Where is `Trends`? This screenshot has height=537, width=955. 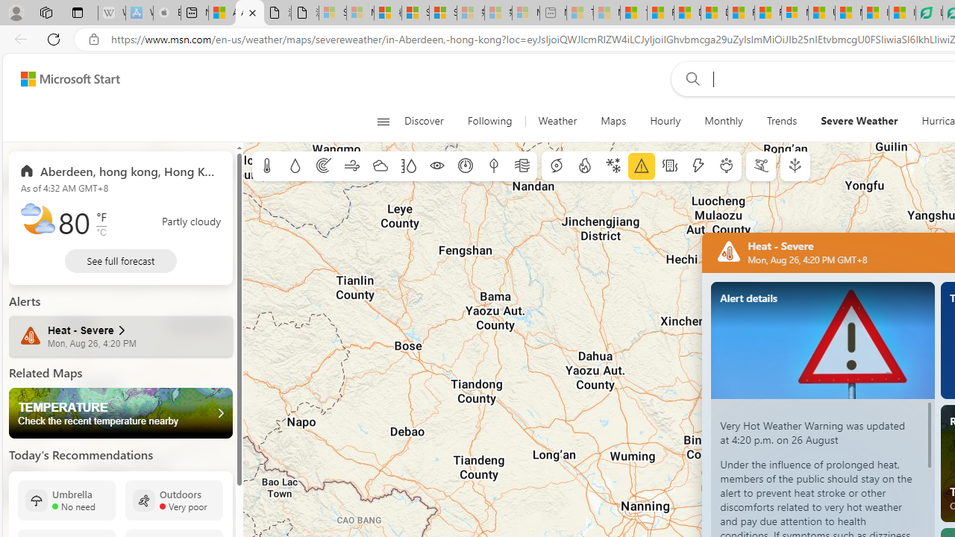 Trends is located at coordinates (782, 121).